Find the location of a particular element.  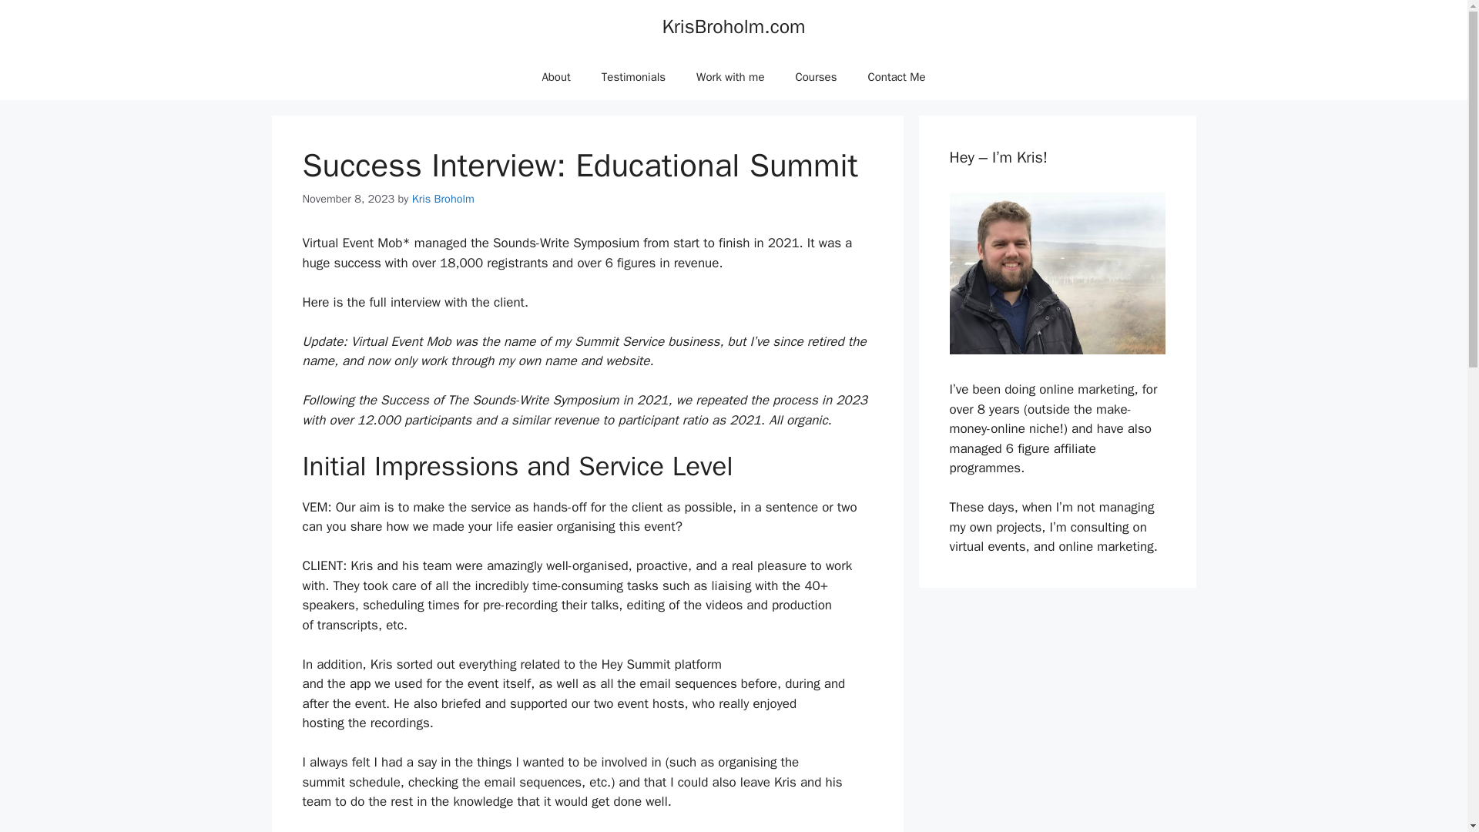

Kris Broholm is located at coordinates (444, 199).